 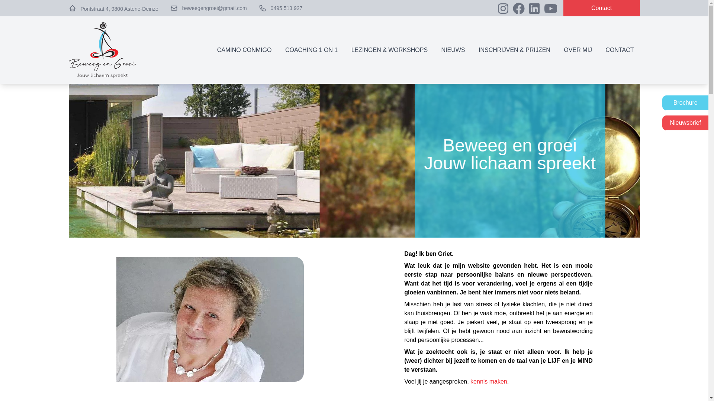 What do you see at coordinates (453, 50) in the screenshot?
I see `NIEUWS` at bounding box center [453, 50].